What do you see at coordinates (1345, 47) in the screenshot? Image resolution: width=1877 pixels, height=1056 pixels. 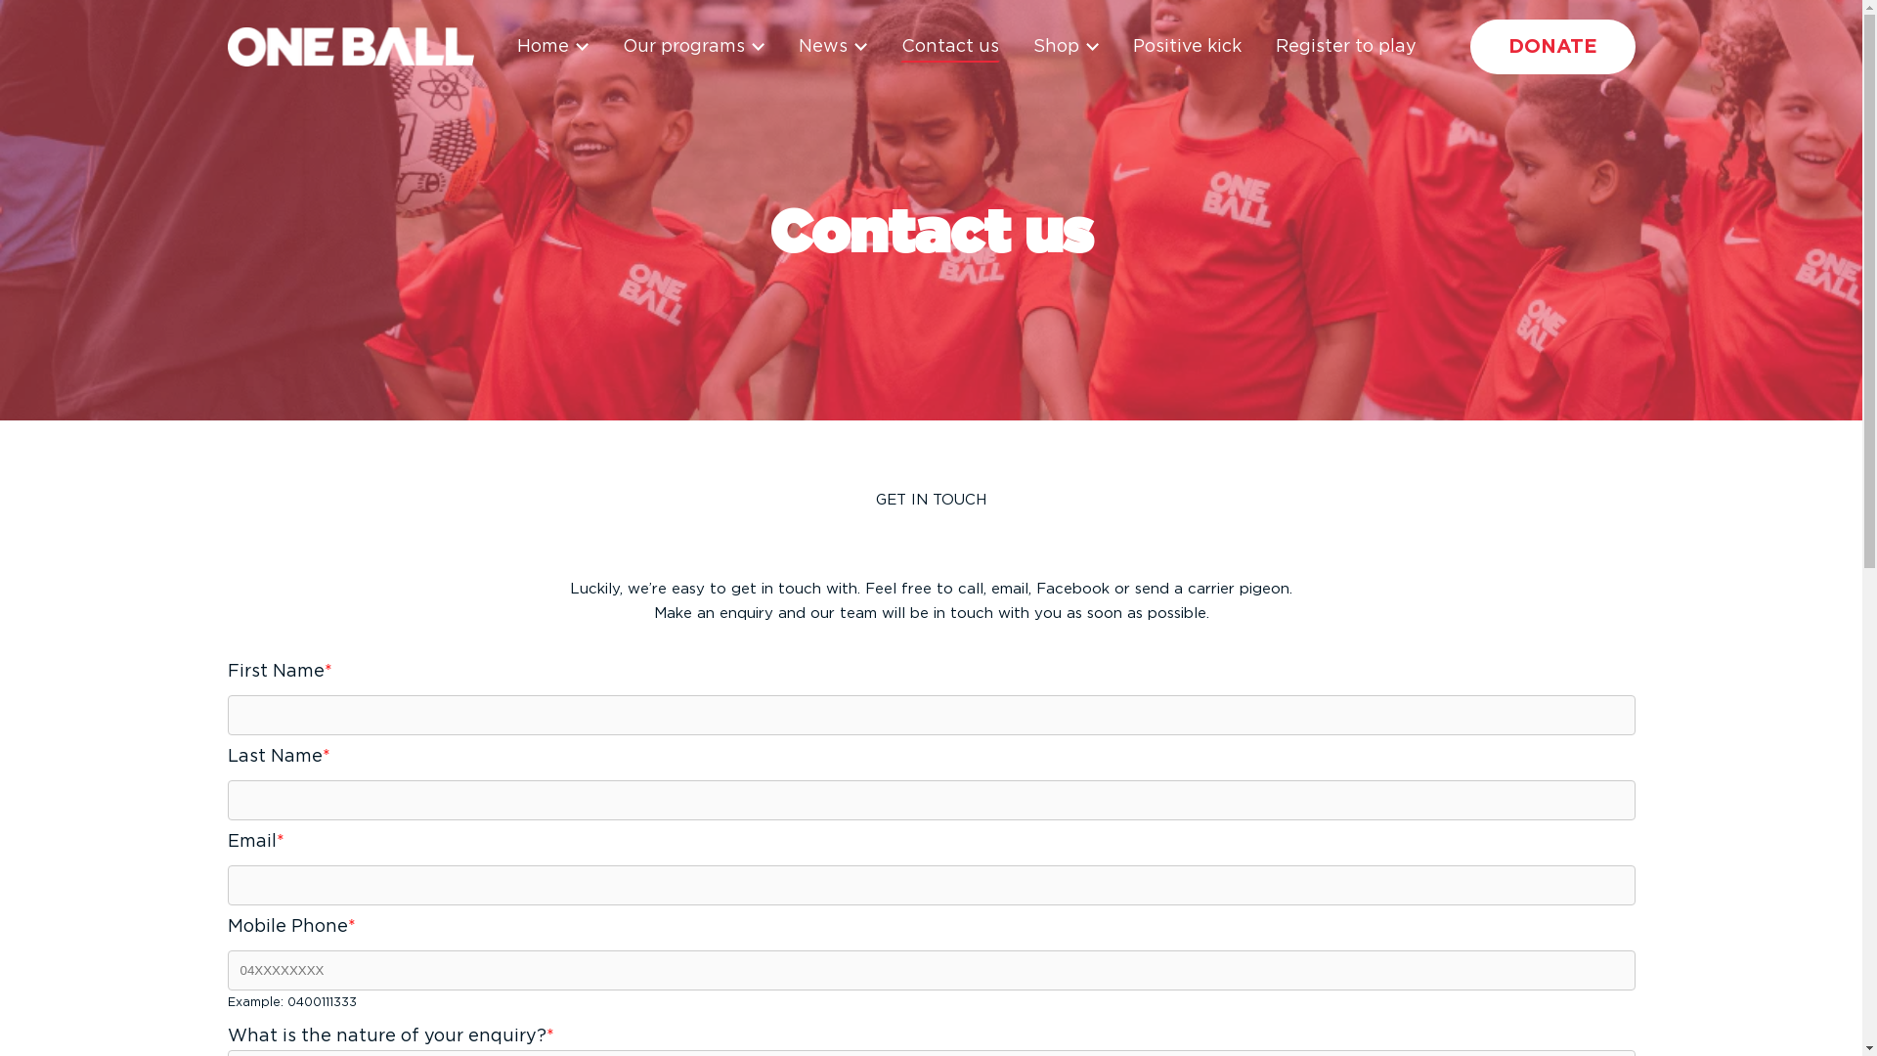 I see `Register to play` at bounding box center [1345, 47].